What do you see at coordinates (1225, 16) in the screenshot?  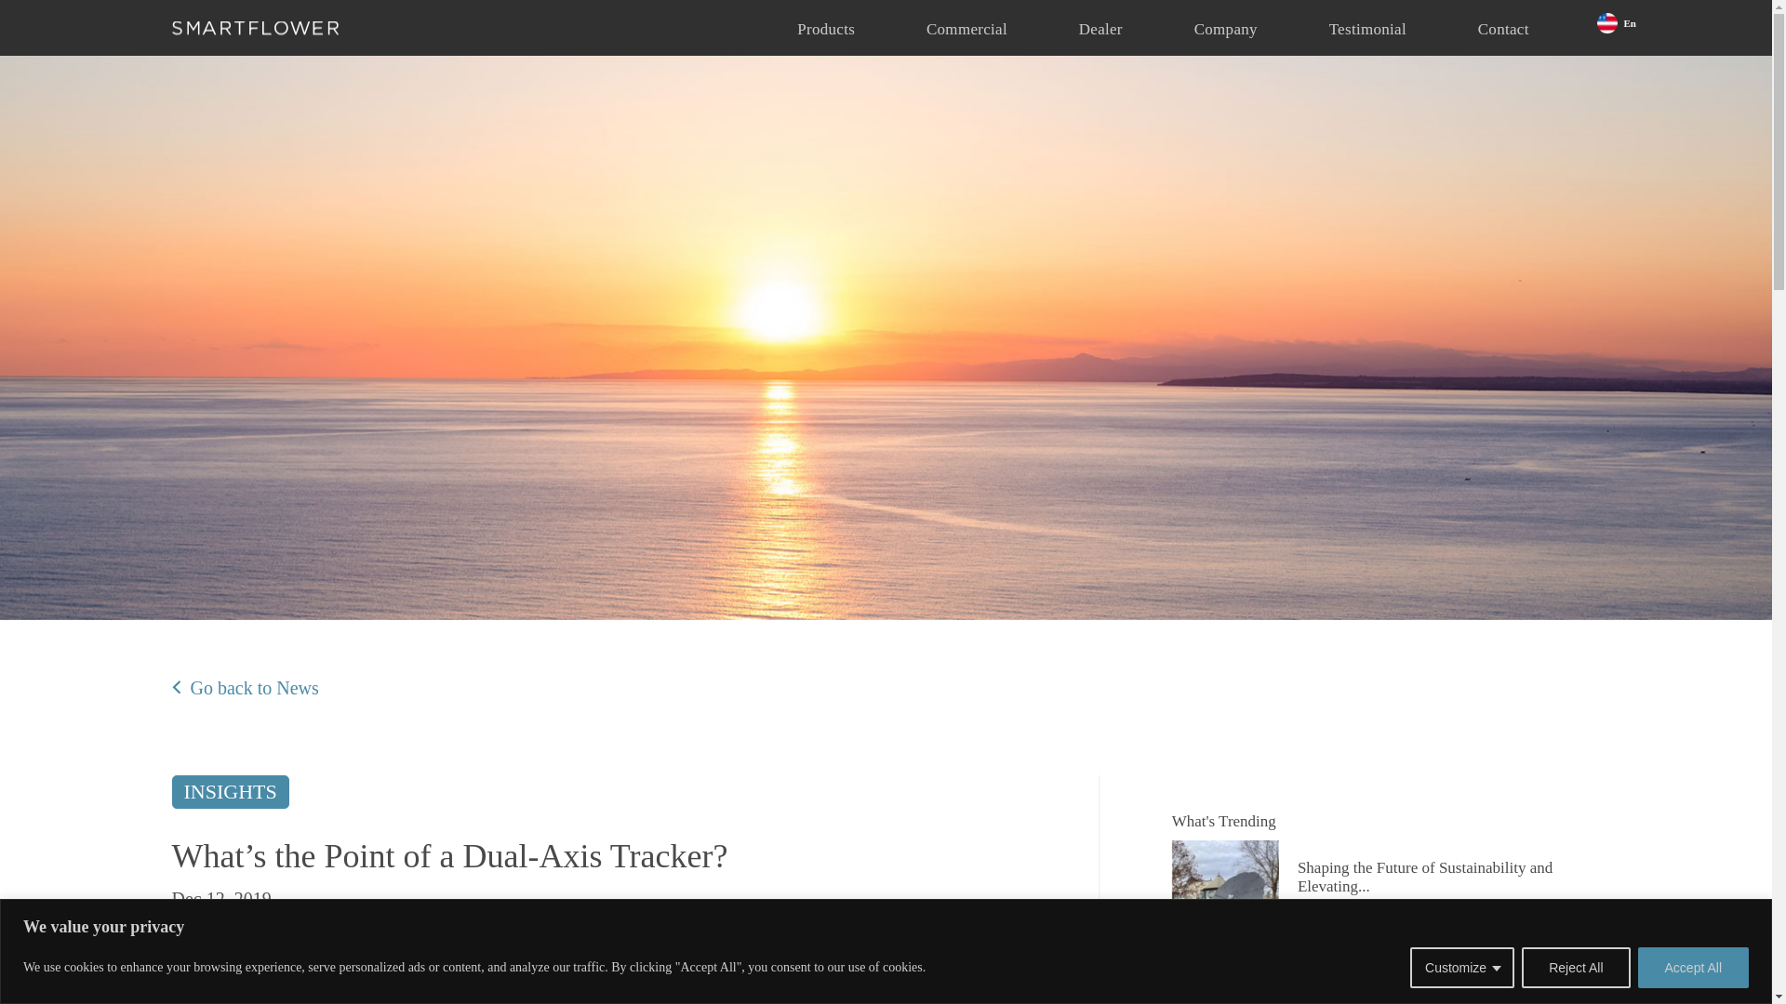 I see `Company` at bounding box center [1225, 16].